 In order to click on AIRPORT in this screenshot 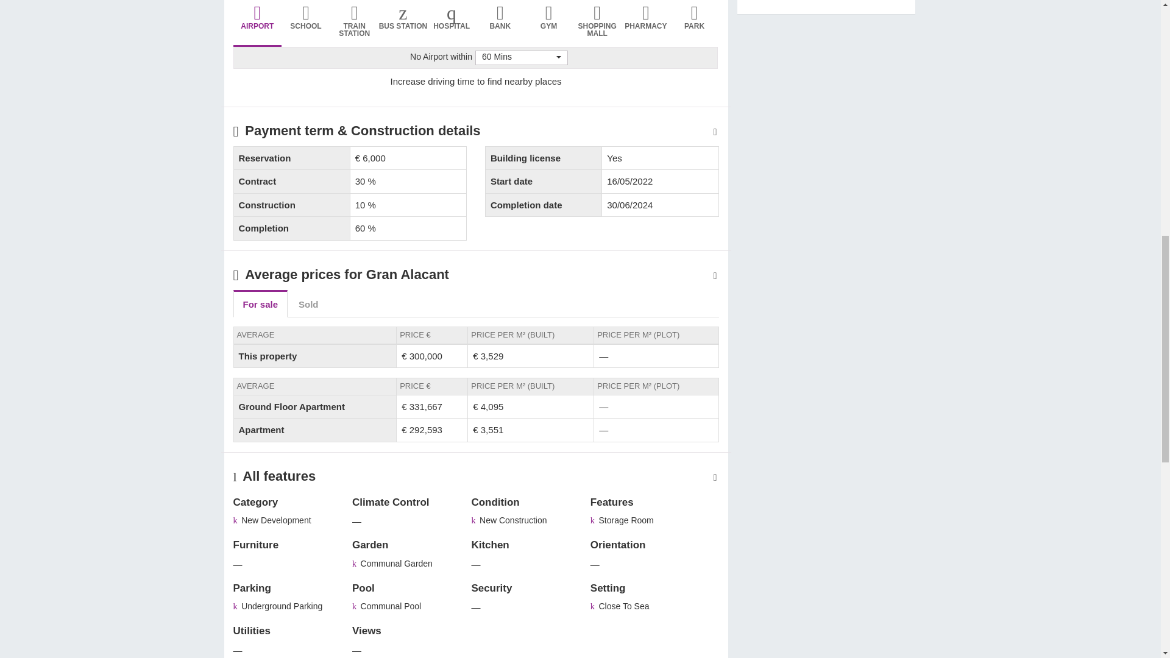, I will do `click(257, 24)`.